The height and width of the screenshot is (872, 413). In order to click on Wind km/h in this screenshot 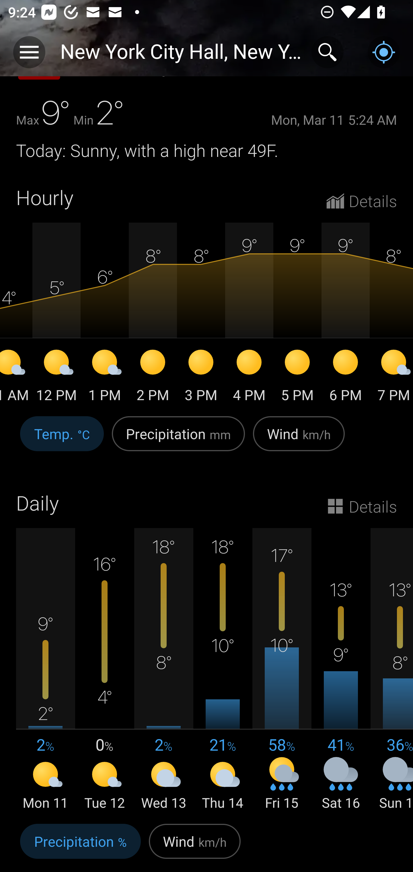, I will do `click(299, 440)`.